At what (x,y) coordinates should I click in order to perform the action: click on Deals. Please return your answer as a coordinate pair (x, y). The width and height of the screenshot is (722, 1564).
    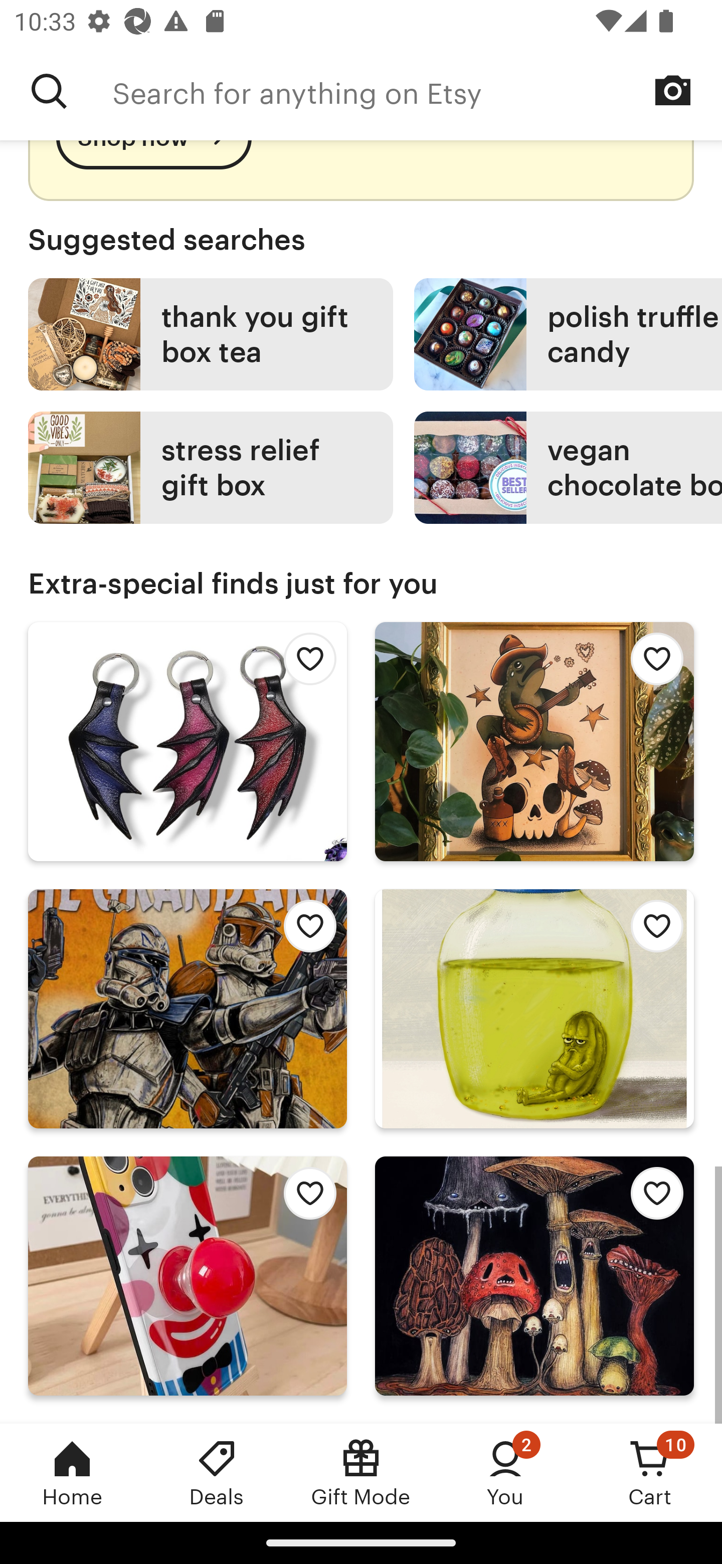
    Looking at the image, I should click on (217, 1472).